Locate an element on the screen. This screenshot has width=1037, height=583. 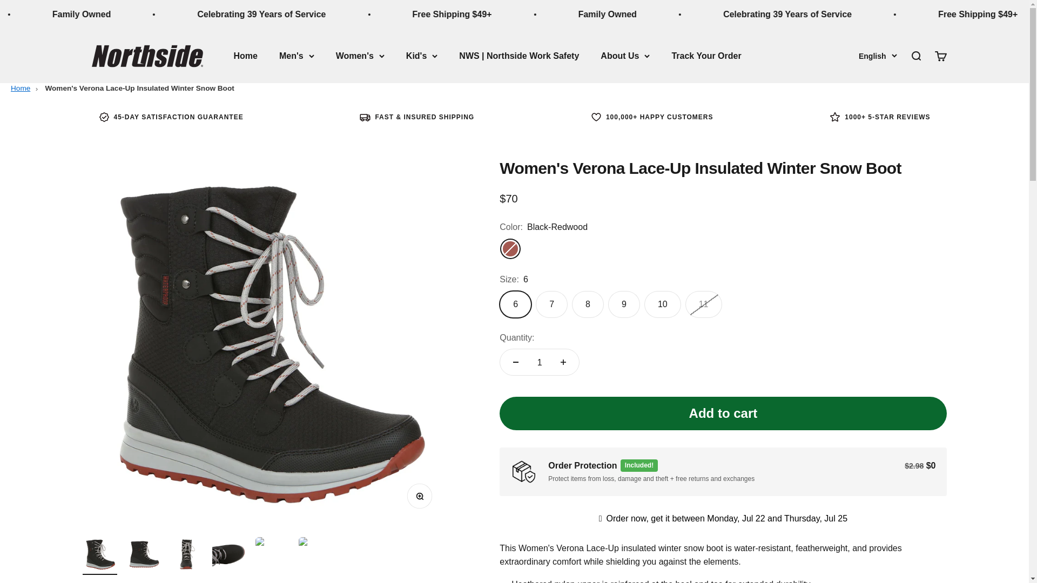
Home is located at coordinates (706, 56).